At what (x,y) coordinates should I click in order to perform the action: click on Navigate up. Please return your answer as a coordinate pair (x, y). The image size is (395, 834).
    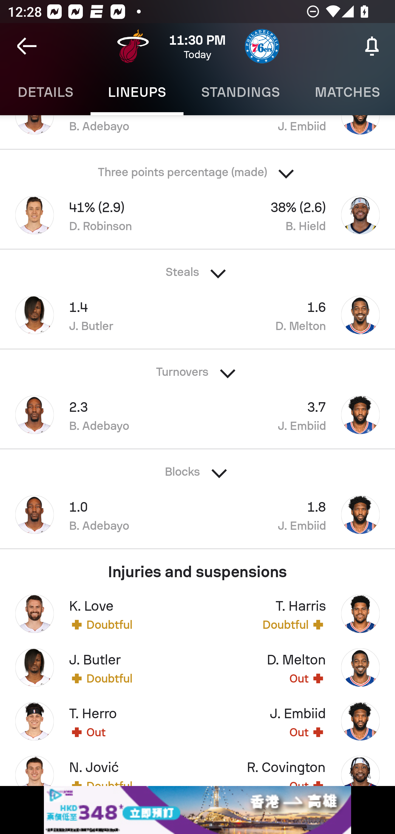
    Looking at the image, I should click on (27, 46).